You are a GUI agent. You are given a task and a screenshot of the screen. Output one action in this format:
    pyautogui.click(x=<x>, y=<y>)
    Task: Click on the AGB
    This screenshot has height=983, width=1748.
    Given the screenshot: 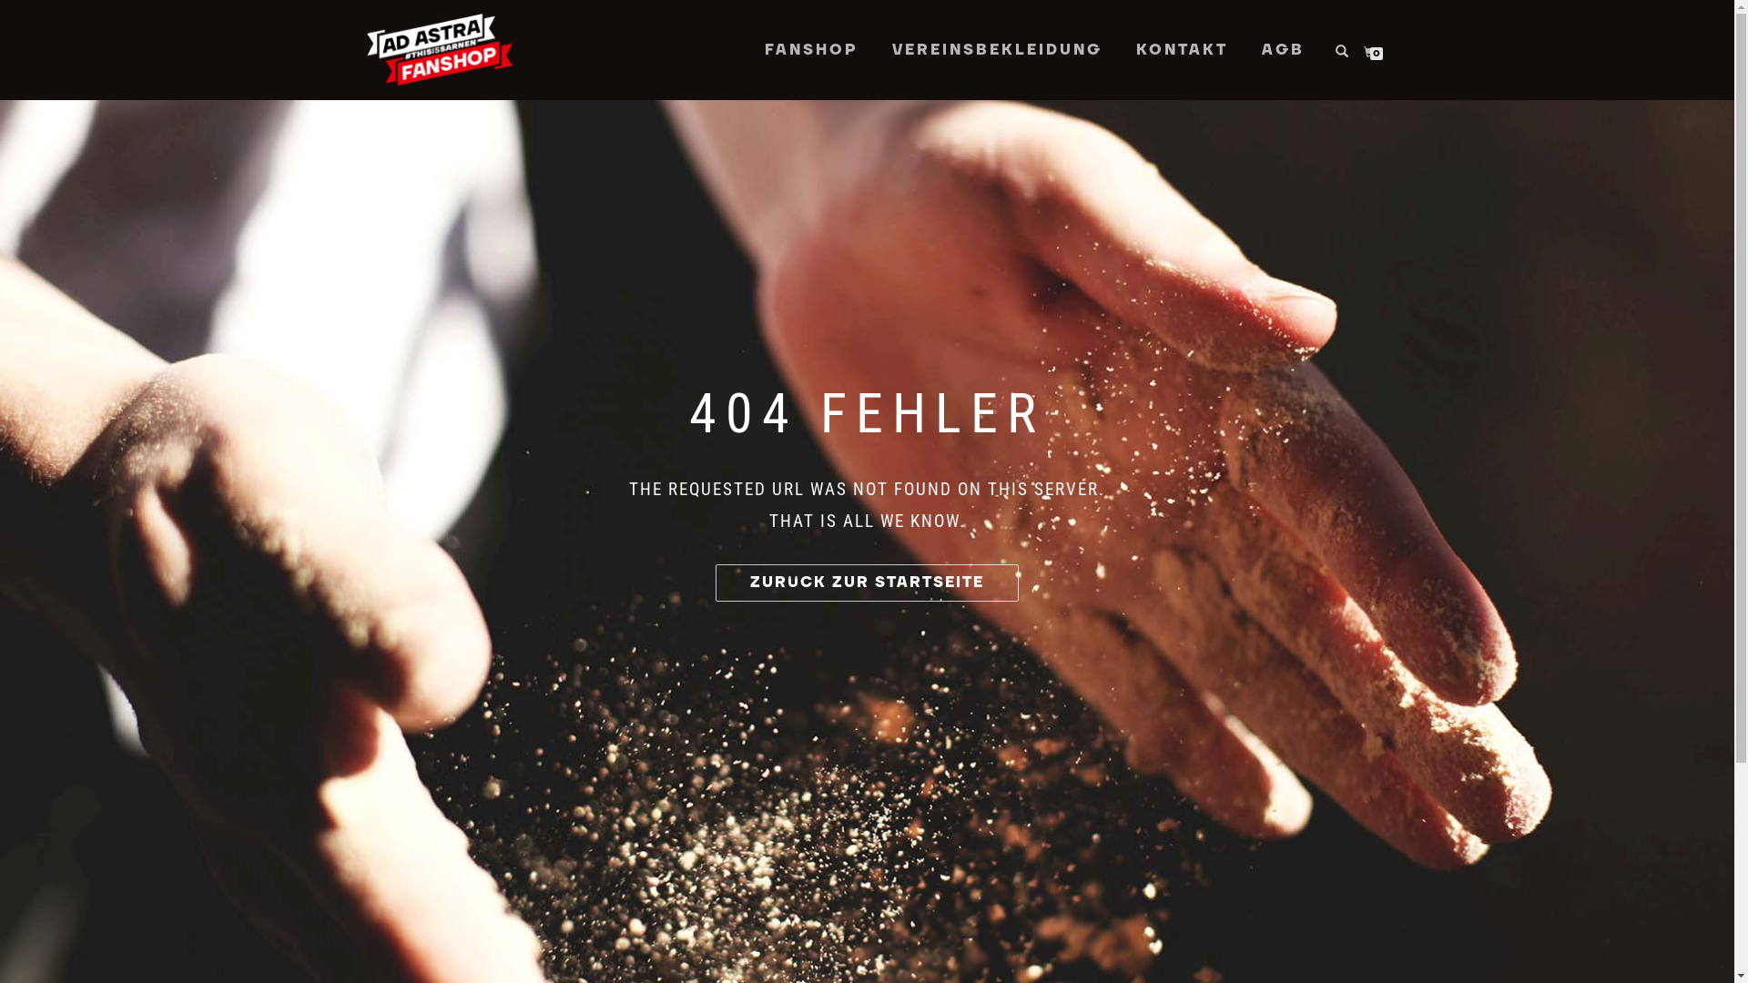 What is the action you would take?
    pyautogui.click(x=1282, y=50)
    